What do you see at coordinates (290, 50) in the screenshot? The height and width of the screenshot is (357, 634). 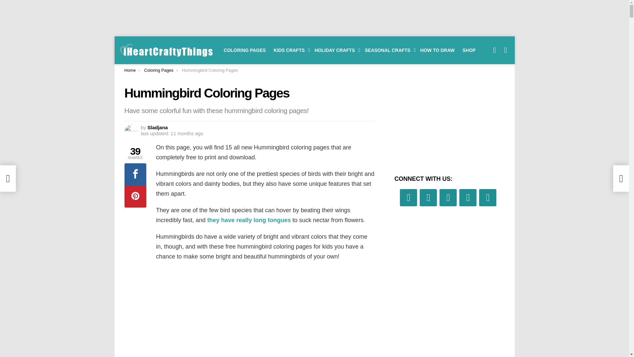 I see `KIDS CRAFTS` at bounding box center [290, 50].